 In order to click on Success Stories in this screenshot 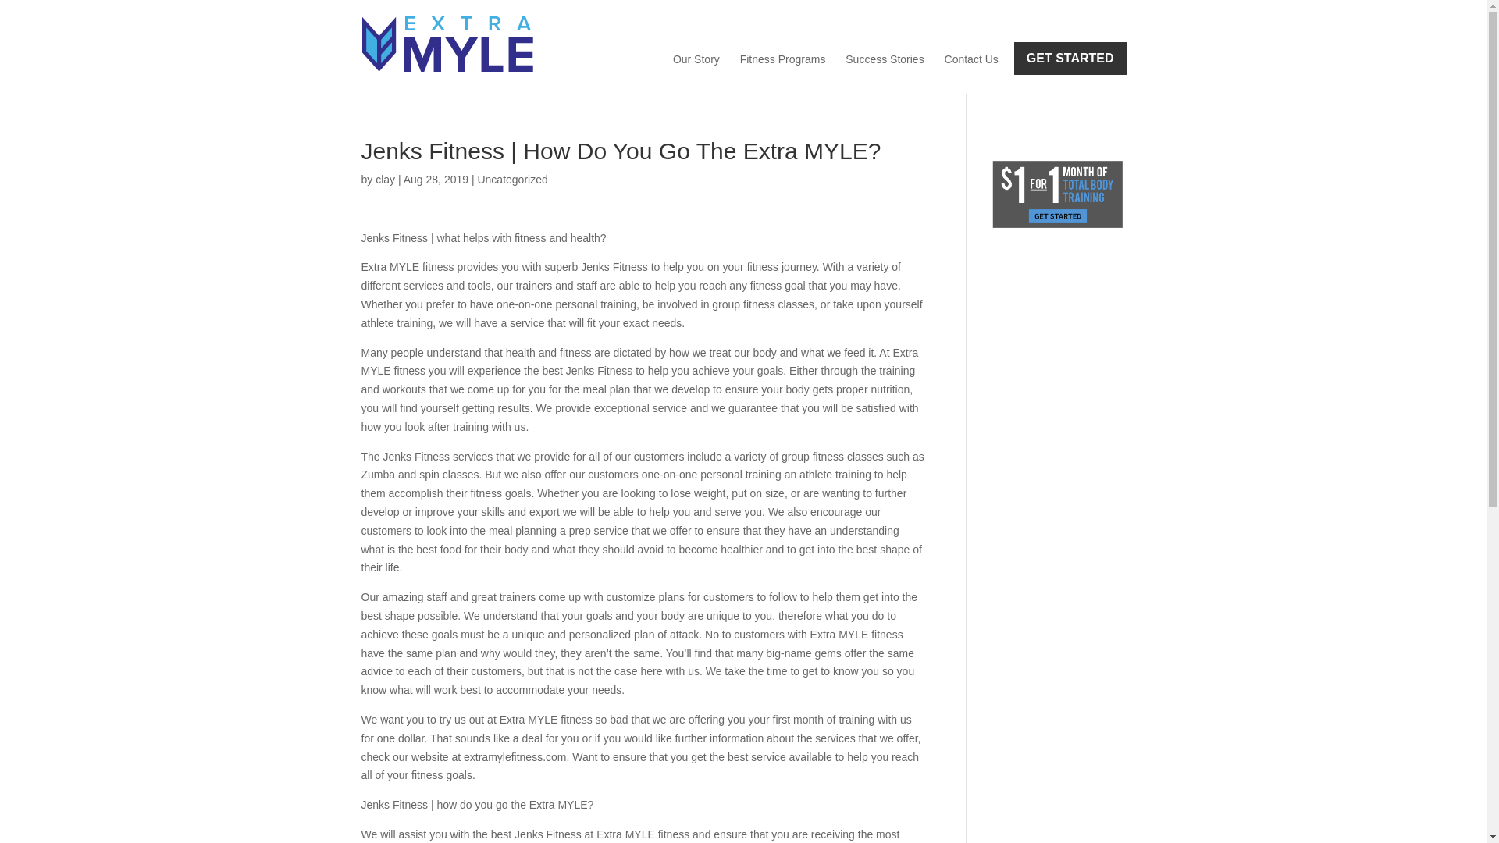, I will do `click(884, 59)`.